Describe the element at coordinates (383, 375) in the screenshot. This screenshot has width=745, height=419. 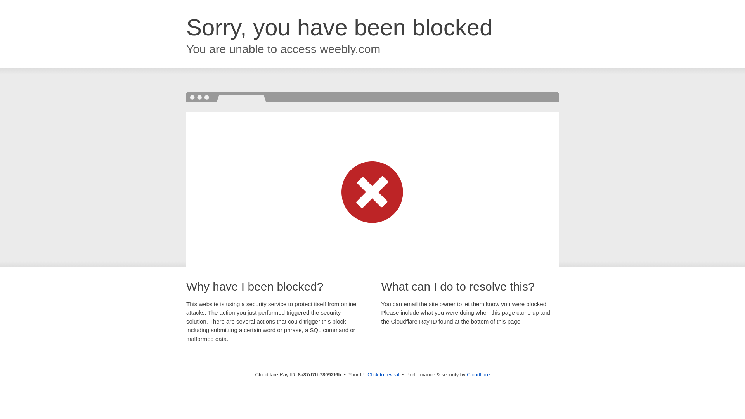
I see `Click to reveal` at that location.